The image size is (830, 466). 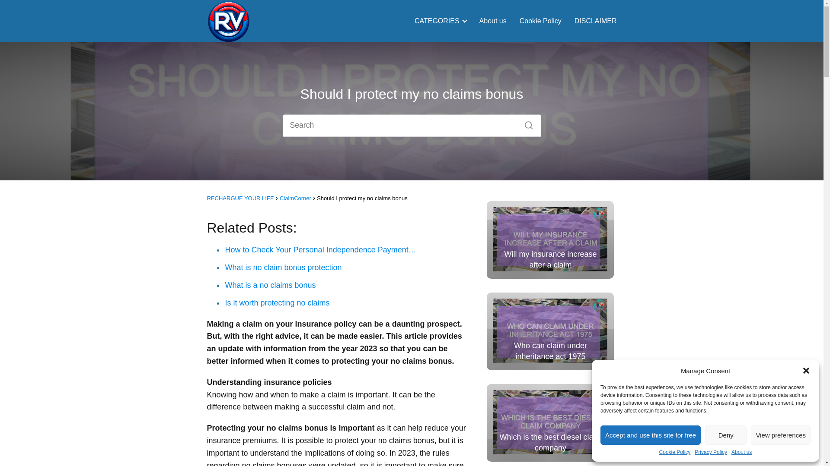 What do you see at coordinates (741, 452) in the screenshot?
I see `About us` at bounding box center [741, 452].